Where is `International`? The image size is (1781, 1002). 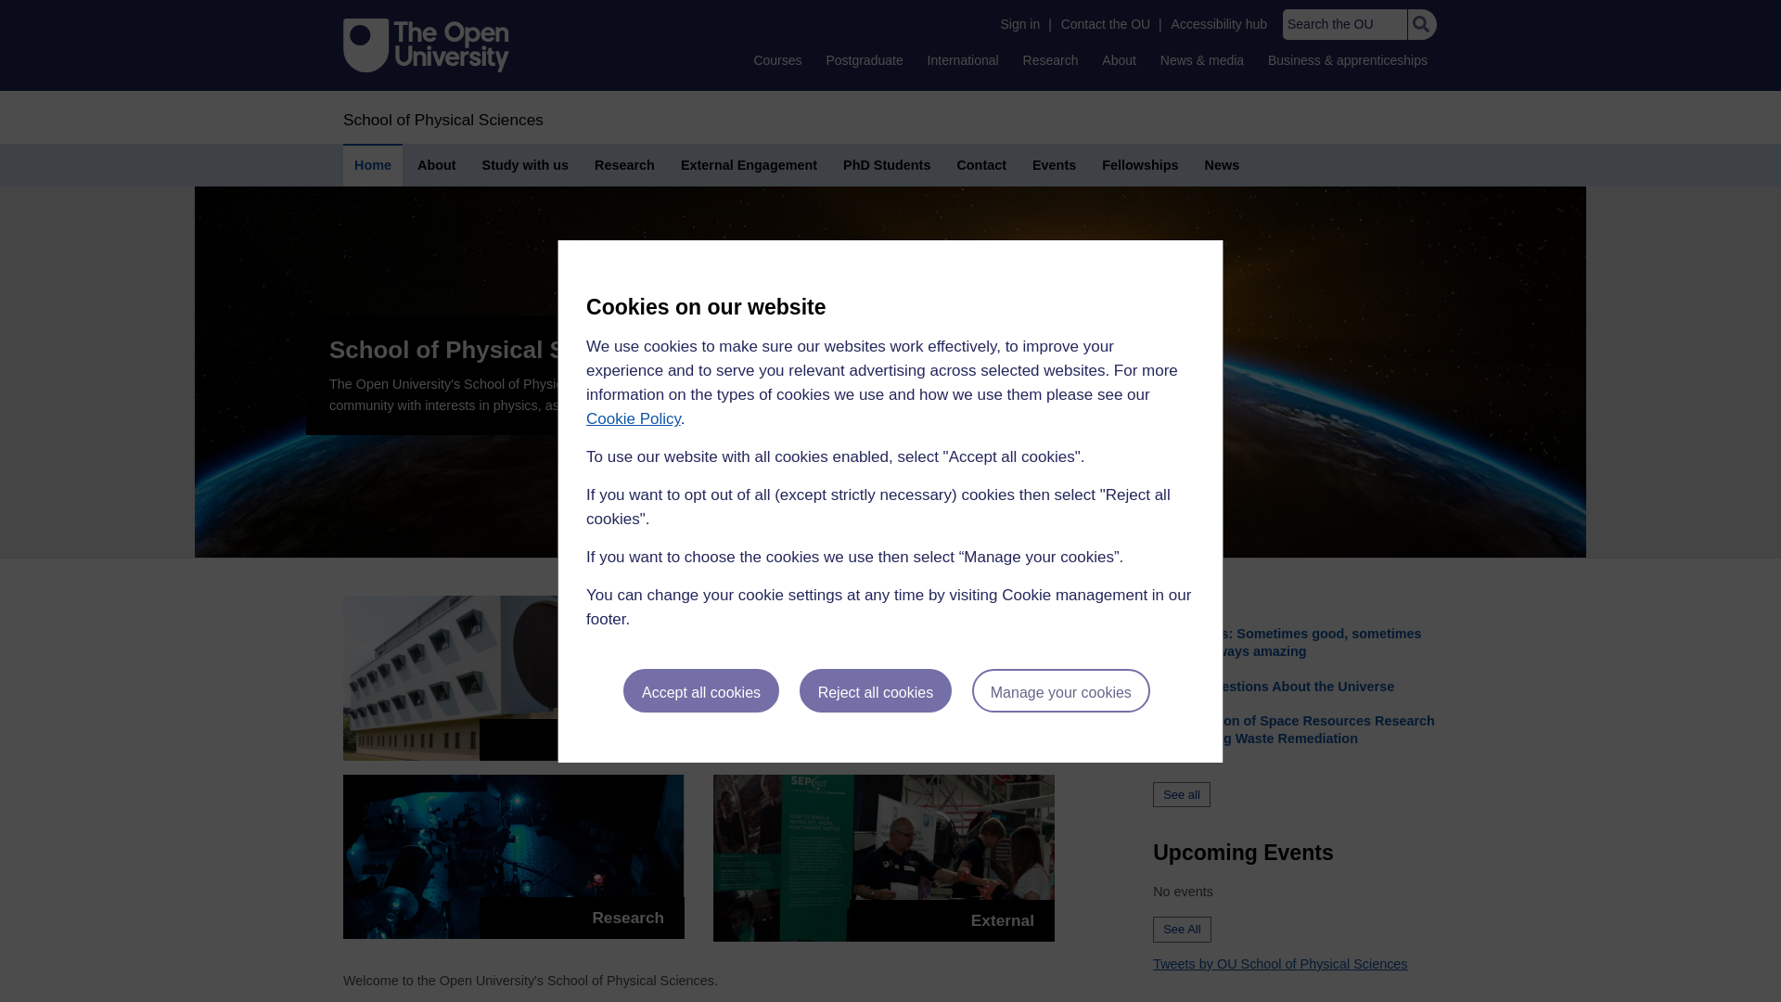
International is located at coordinates (963, 59).